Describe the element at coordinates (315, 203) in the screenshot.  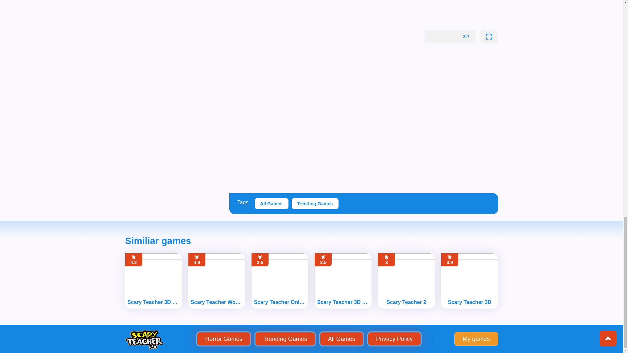
I see `Trending Games` at that location.